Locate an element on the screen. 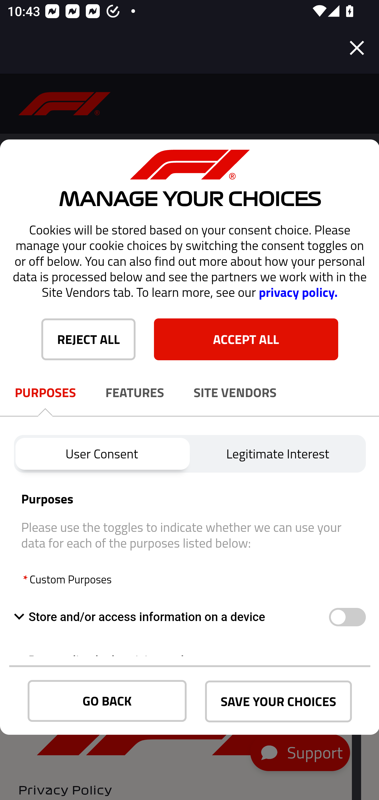 Image resolution: width=379 pixels, height=800 pixels. Close is located at coordinates (357, 48).